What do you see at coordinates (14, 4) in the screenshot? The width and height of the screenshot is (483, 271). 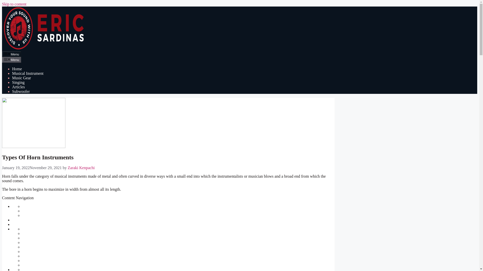 I see `Skip to content` at bounding box center [14, 4].